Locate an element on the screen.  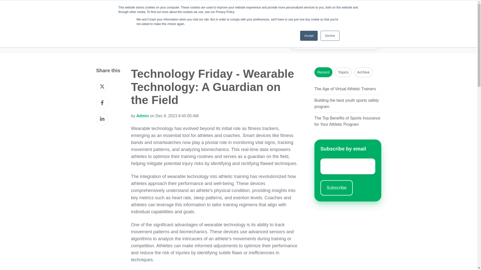
Accept is located at coordinates (309, 36).